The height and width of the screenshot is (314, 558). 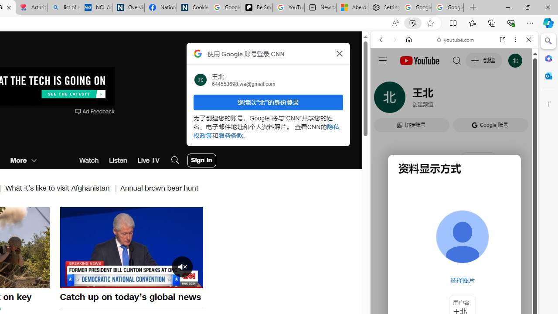 What do you see at coordinates (191, 280) in the screenshot?
I see `Fullscreen` at bounding box center [191, 280].